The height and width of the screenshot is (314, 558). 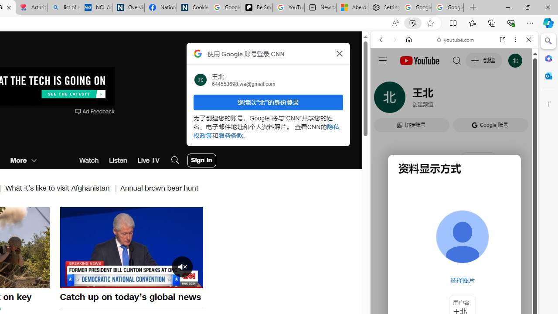 What do you see at coordinates (191, 280) in the screenshot?
I see `Fullscreen` at bounding box center [191, 280].